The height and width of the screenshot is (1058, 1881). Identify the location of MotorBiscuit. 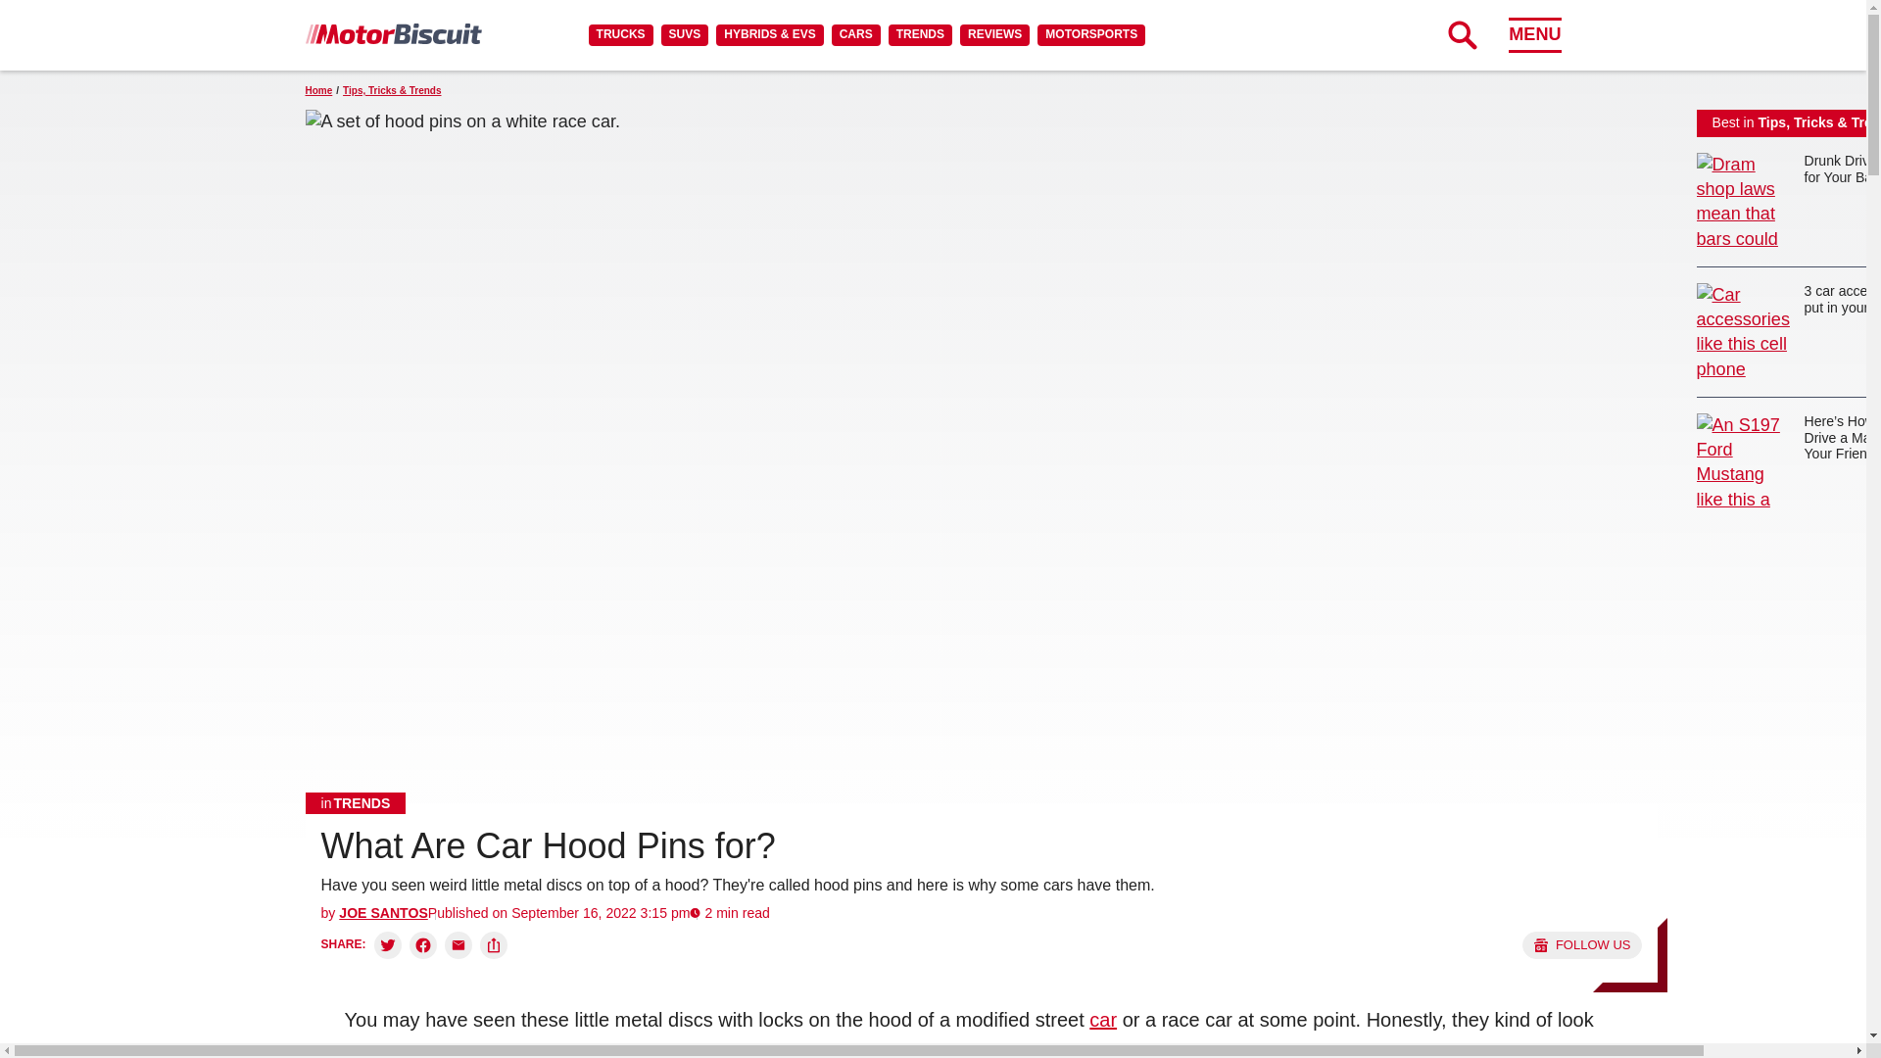
(393, 33).